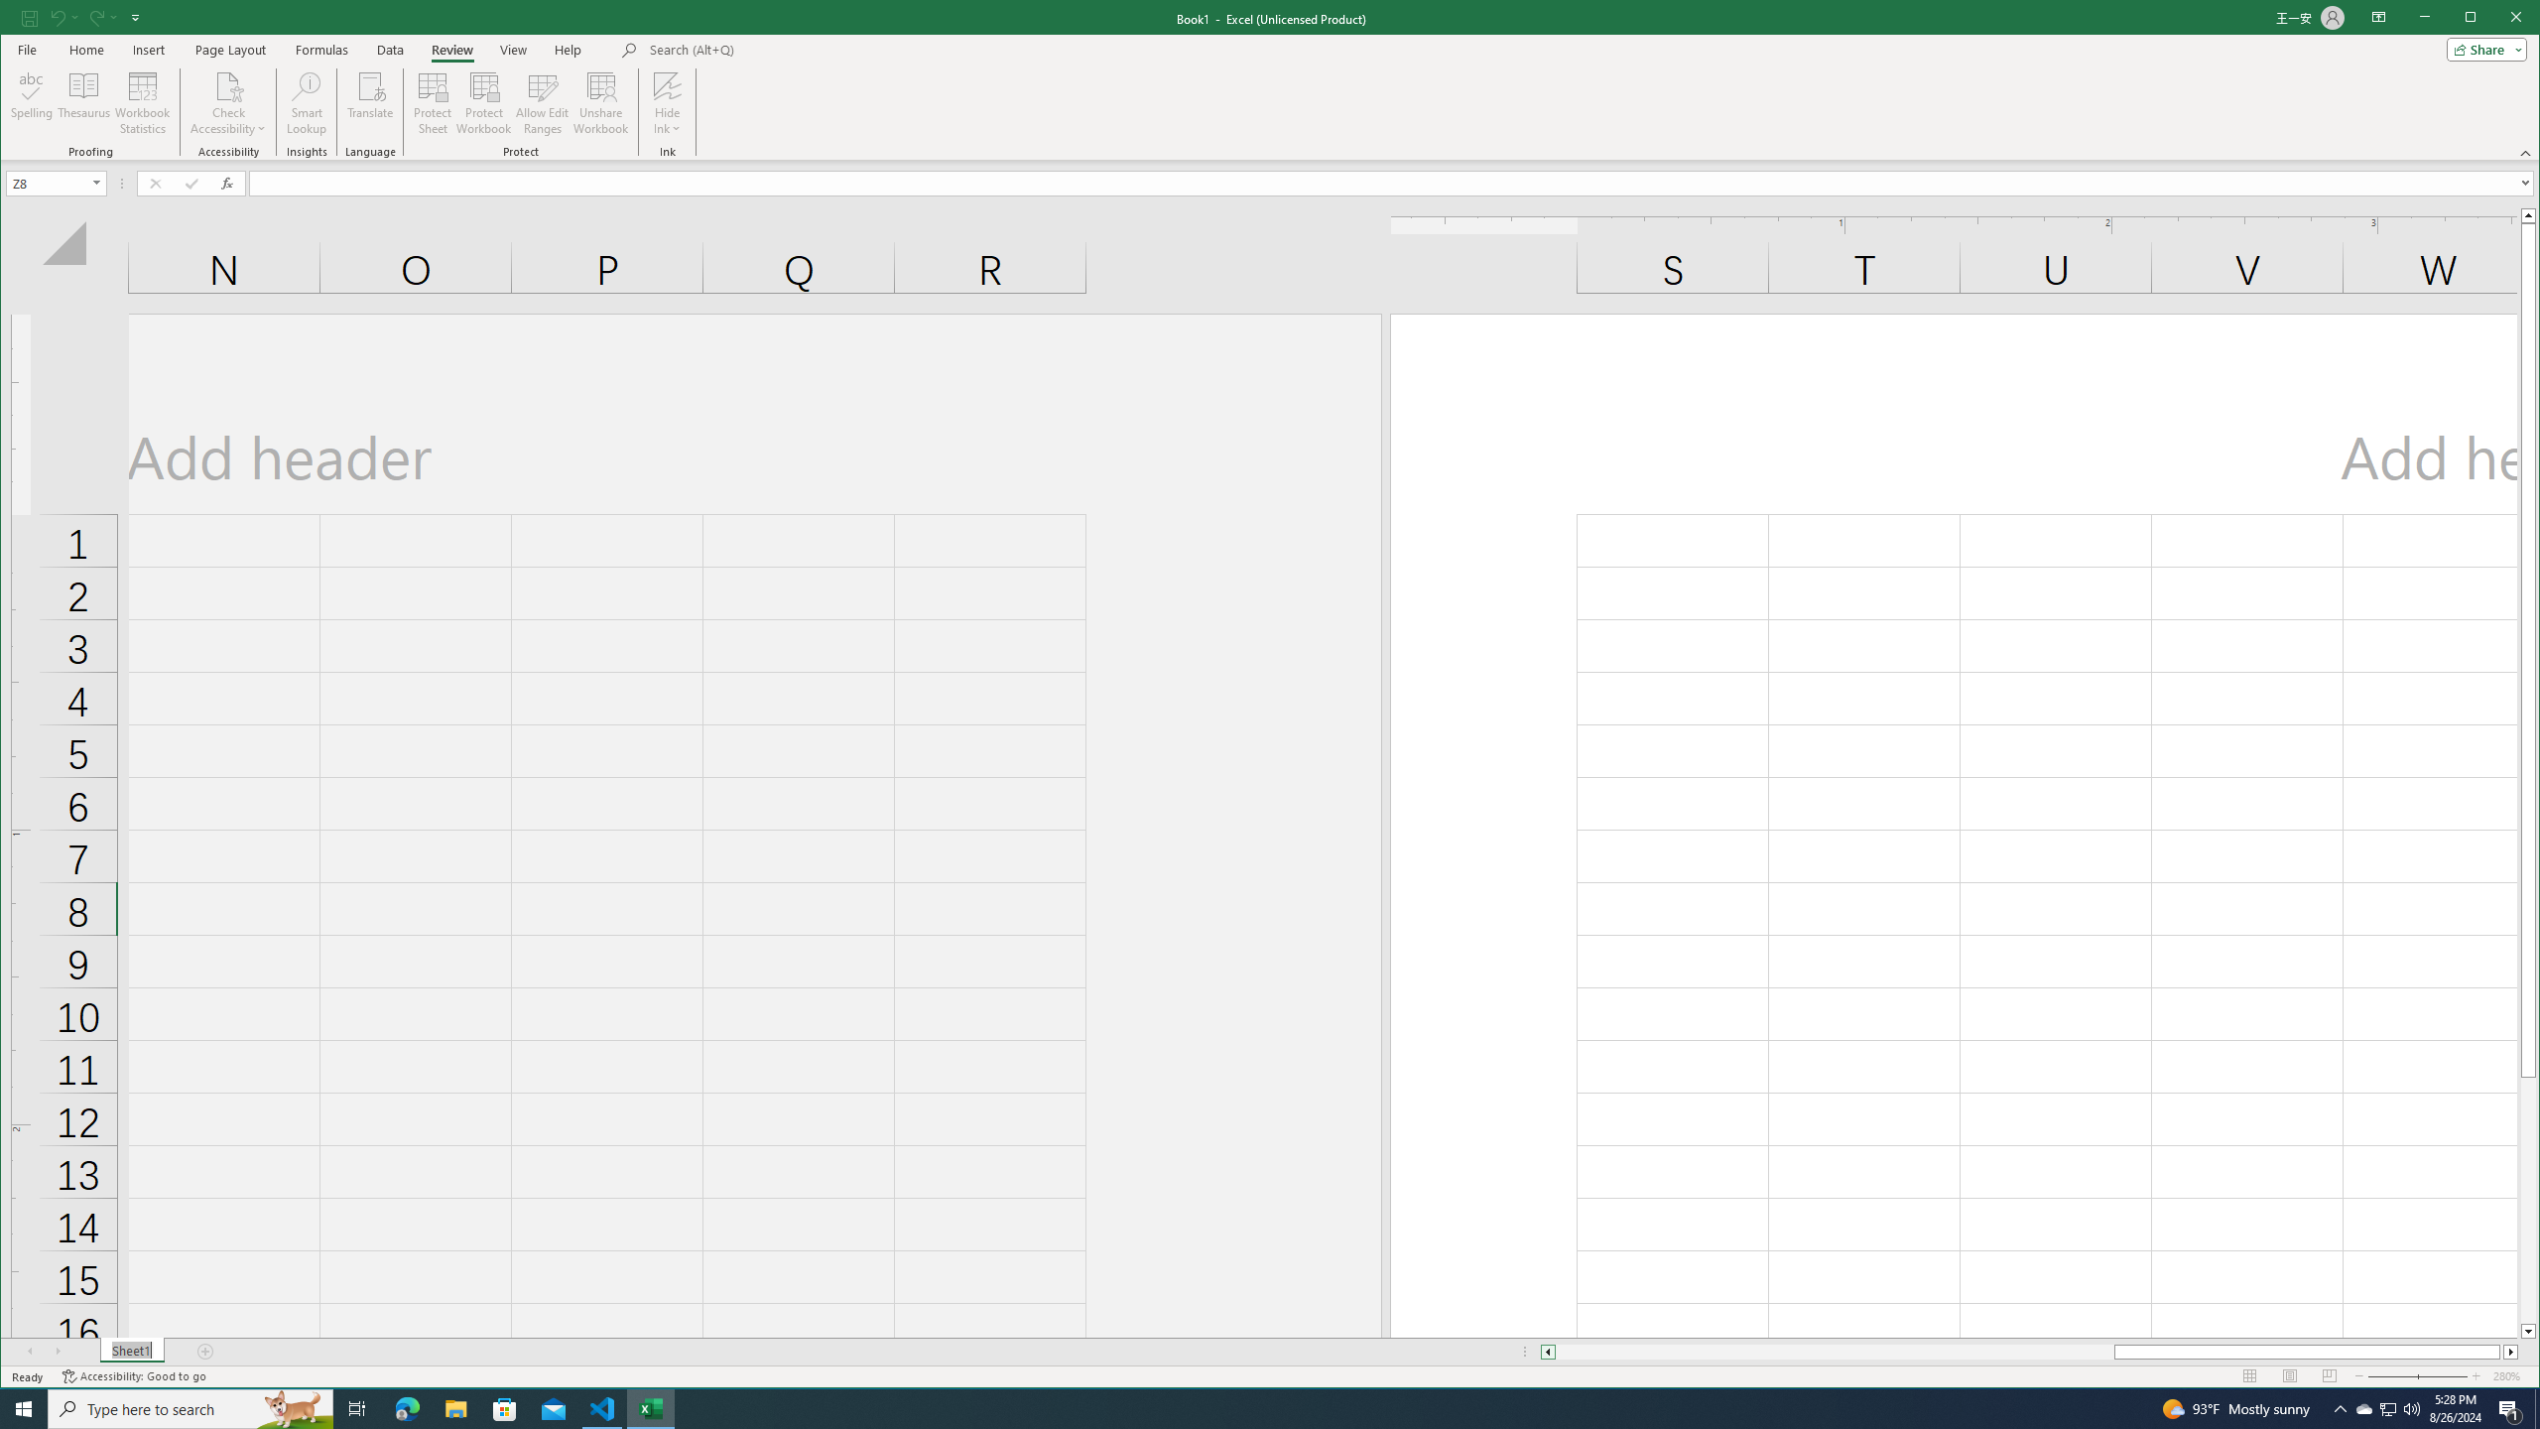  I want to click on Start, so click(24, 1409).